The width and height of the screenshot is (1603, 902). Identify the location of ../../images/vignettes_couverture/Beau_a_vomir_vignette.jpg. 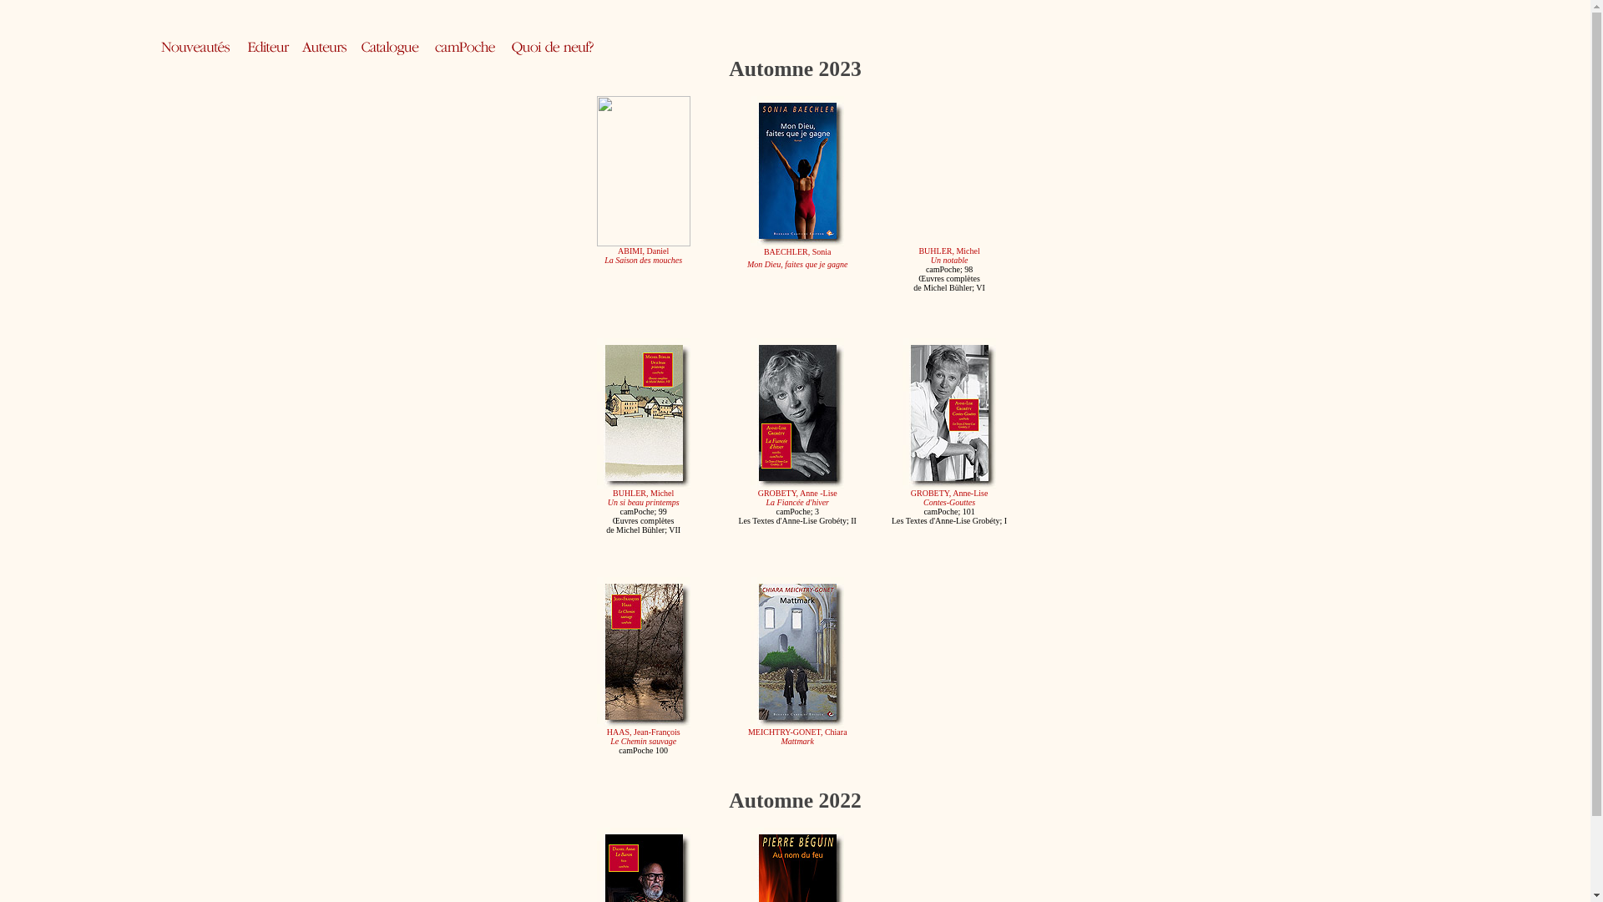
(797, 413).